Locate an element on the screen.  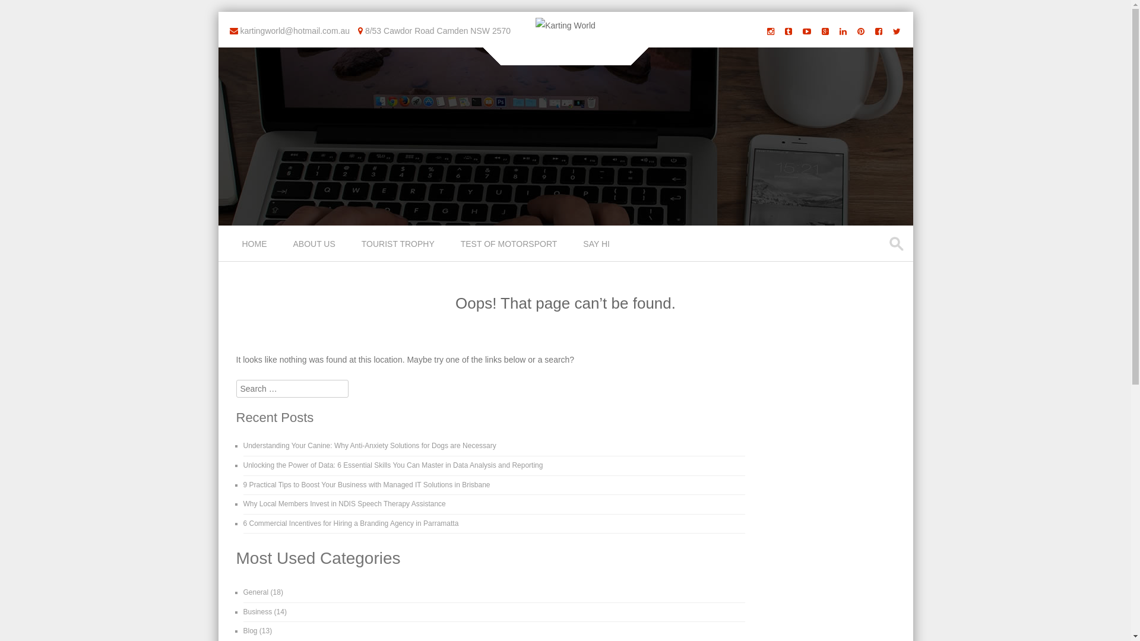
Pinterest is located at coordinates (861, 31).